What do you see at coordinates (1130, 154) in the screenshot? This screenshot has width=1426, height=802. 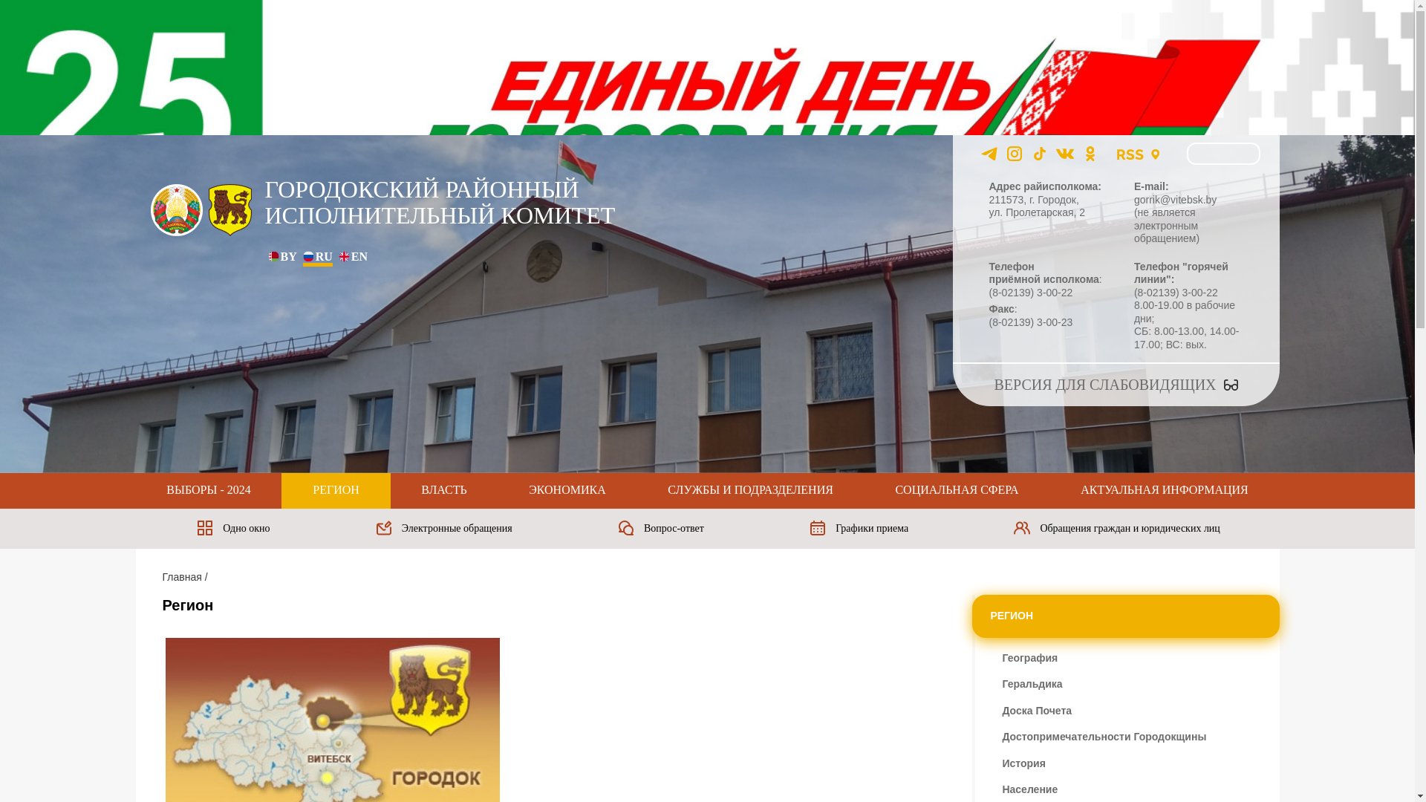 I see `rss` at bounding box center [1130, 154].